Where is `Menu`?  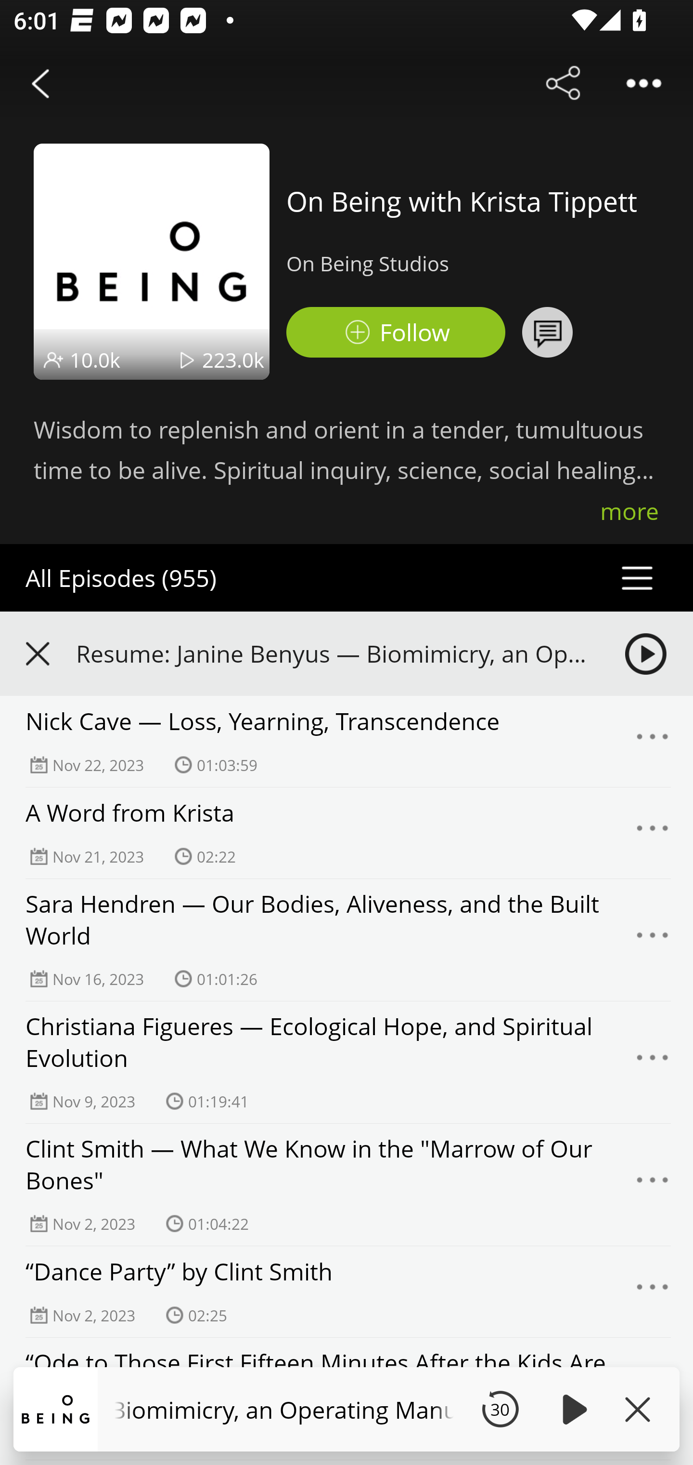
Menu is located at coordinates (653, 940).